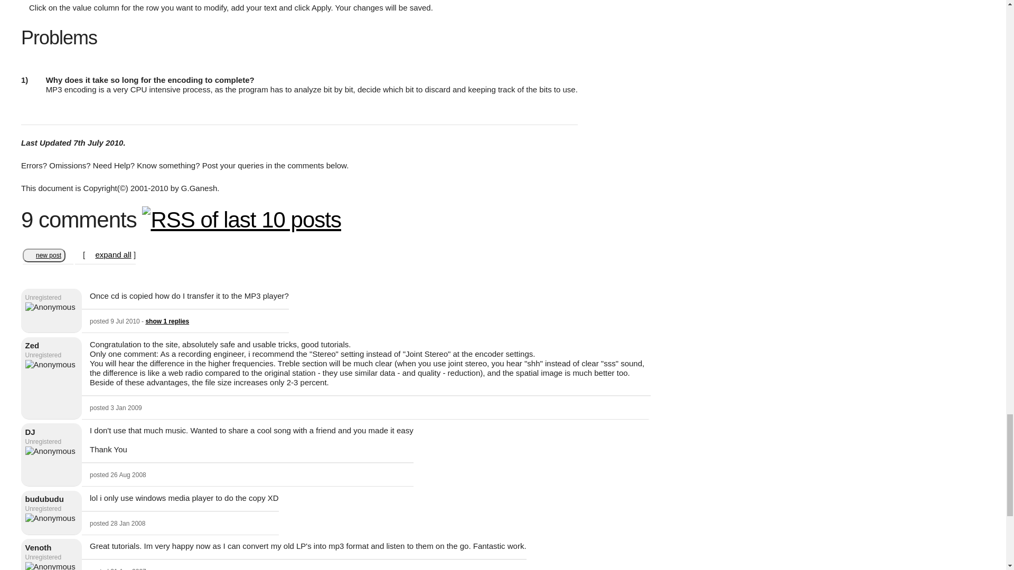  Describe the element at coordinates (44, 254) in the screenshot. I see `new post` at that location.